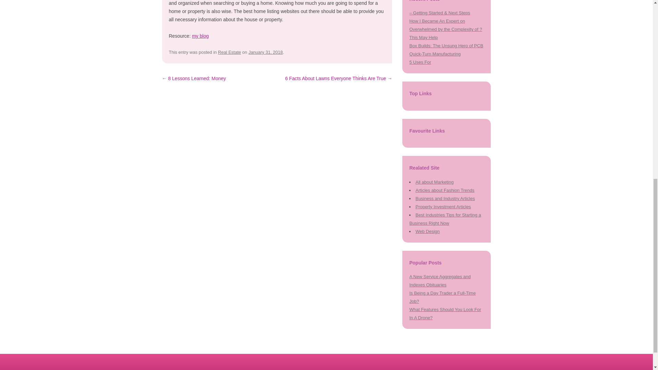  What do you see at coordinates (445, 314) in the screenshot?
I see `What Features Should You Look For In A Drone?` at bounding box center [445, 314].